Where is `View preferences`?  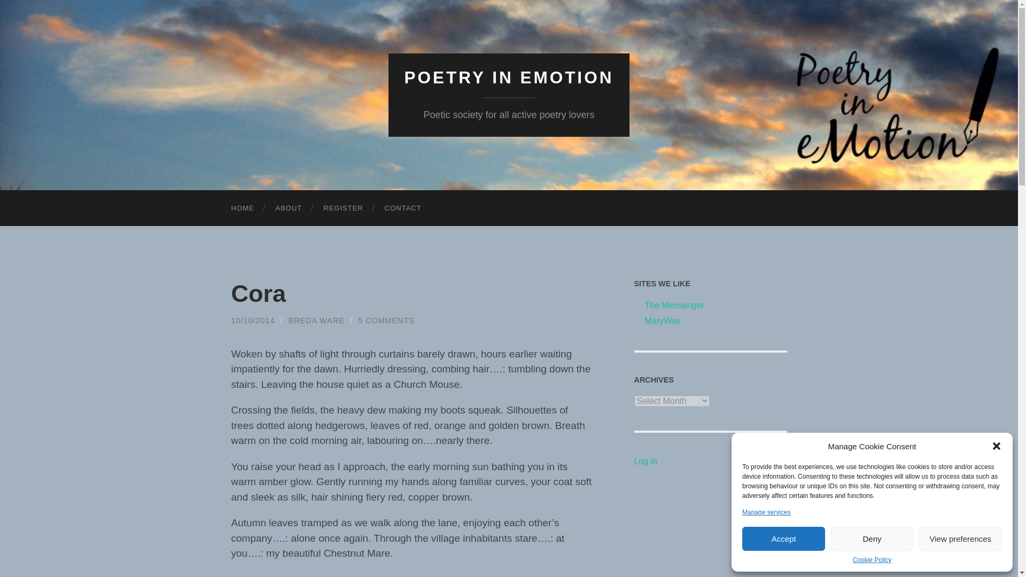
View preferences is located at coordinates (961, 539).